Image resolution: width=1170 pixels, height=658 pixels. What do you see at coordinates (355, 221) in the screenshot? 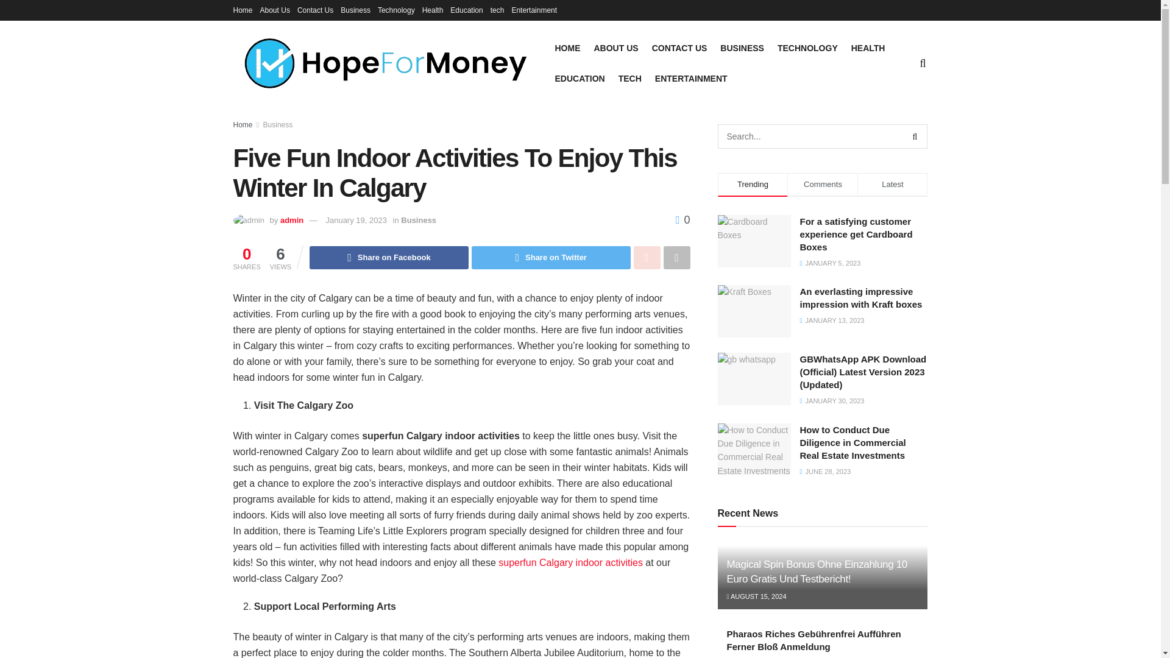
I see `January 19, 2023` at bounding box center [355, 221].